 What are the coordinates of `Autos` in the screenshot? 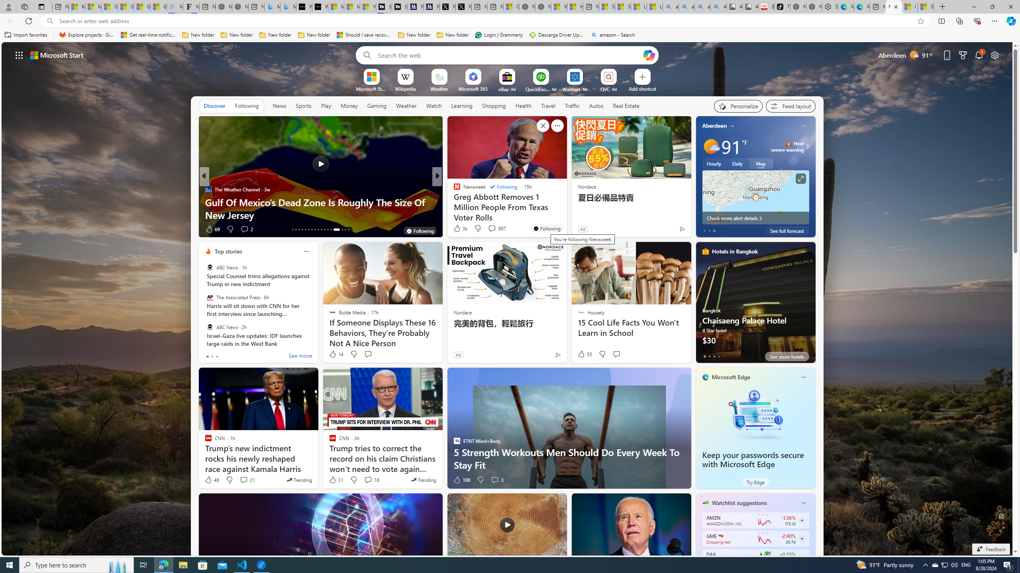 It's located at (597, 105).